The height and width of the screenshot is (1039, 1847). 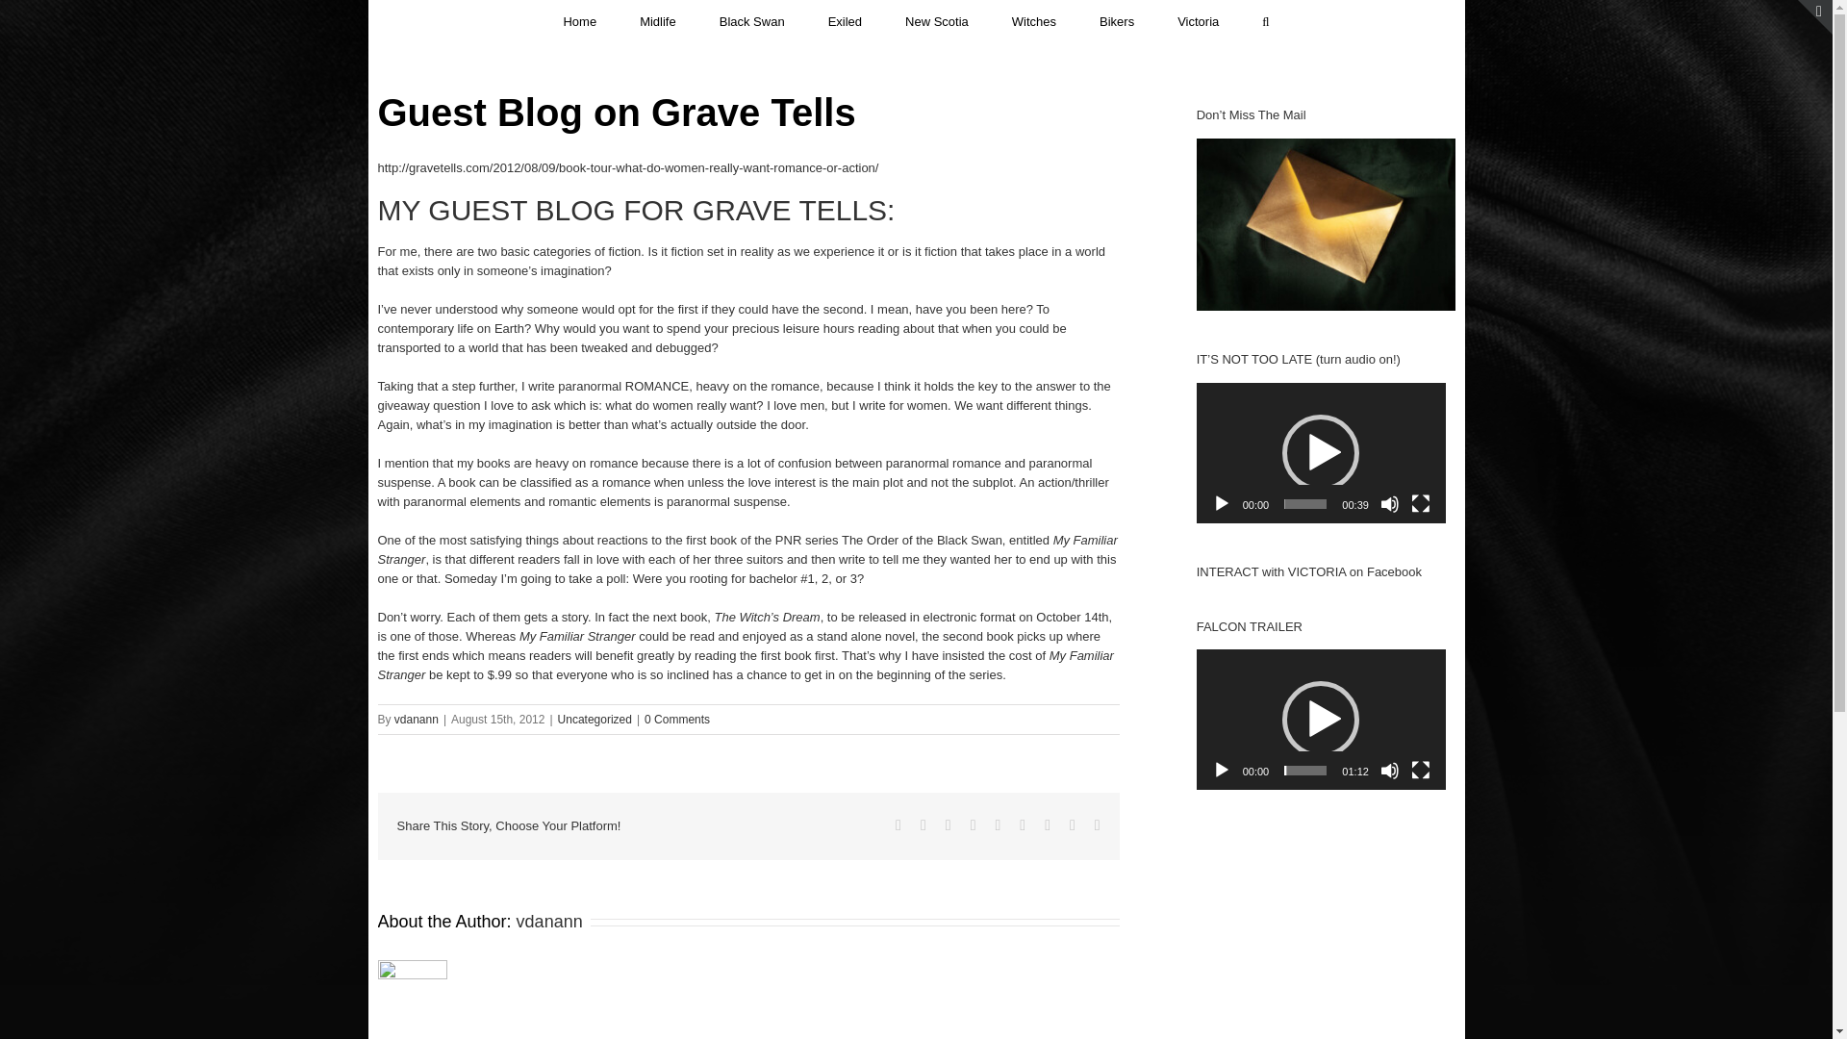 I want to click on Black Swan, so click(x=752, y=20).